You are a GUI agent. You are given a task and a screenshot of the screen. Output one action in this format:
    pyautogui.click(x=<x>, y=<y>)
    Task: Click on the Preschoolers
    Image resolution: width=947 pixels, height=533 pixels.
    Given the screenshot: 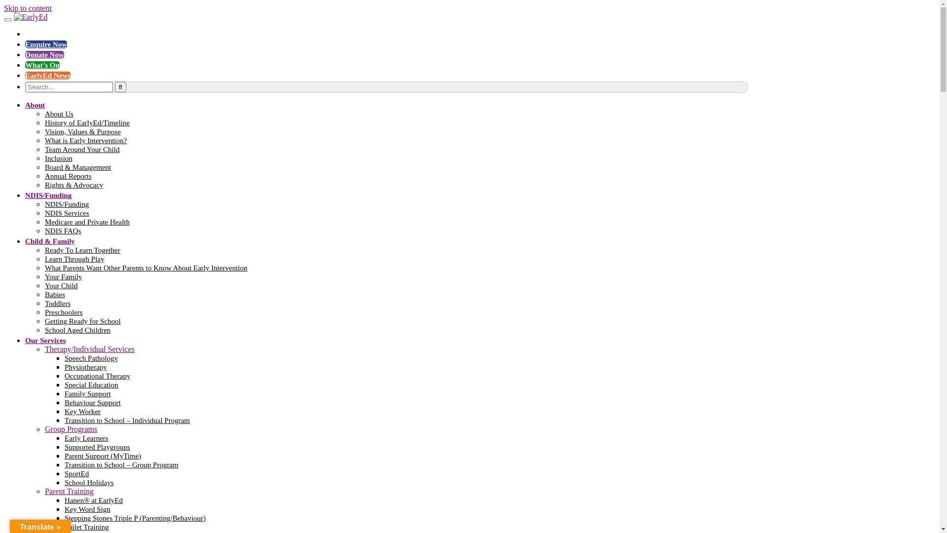 What is the action you would take?
    pyautogui.click(x=64, y=312)
    